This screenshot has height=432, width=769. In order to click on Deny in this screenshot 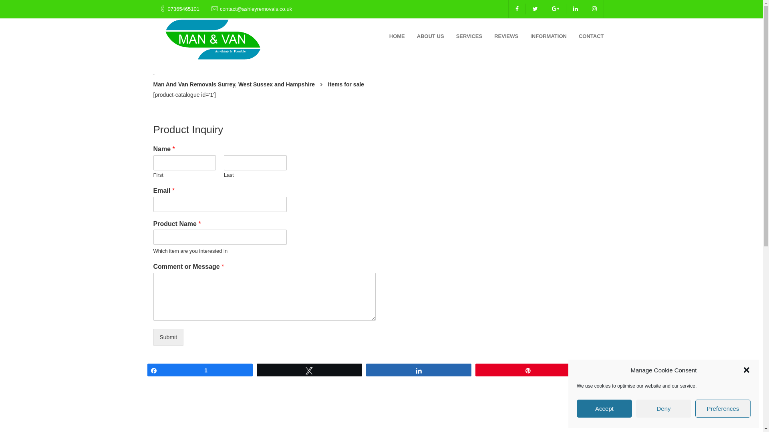, I will do `click(664, 409)`.